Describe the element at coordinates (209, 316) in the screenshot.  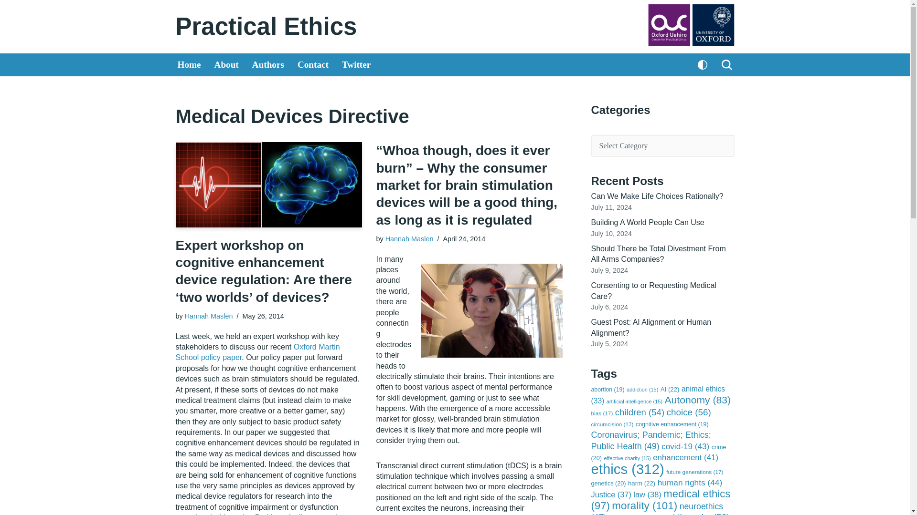
I see `Posts by Hannah Maslen` at that location.